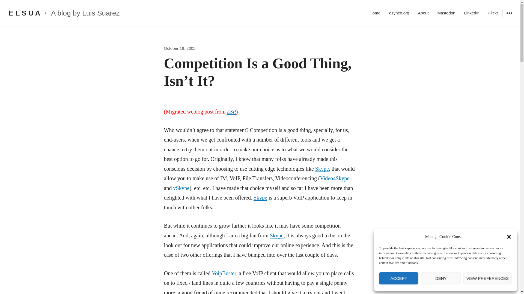  What do you see at coordinates (231, 112) in the screenshot?
I see `LSR` at bounding box center [231, 112].